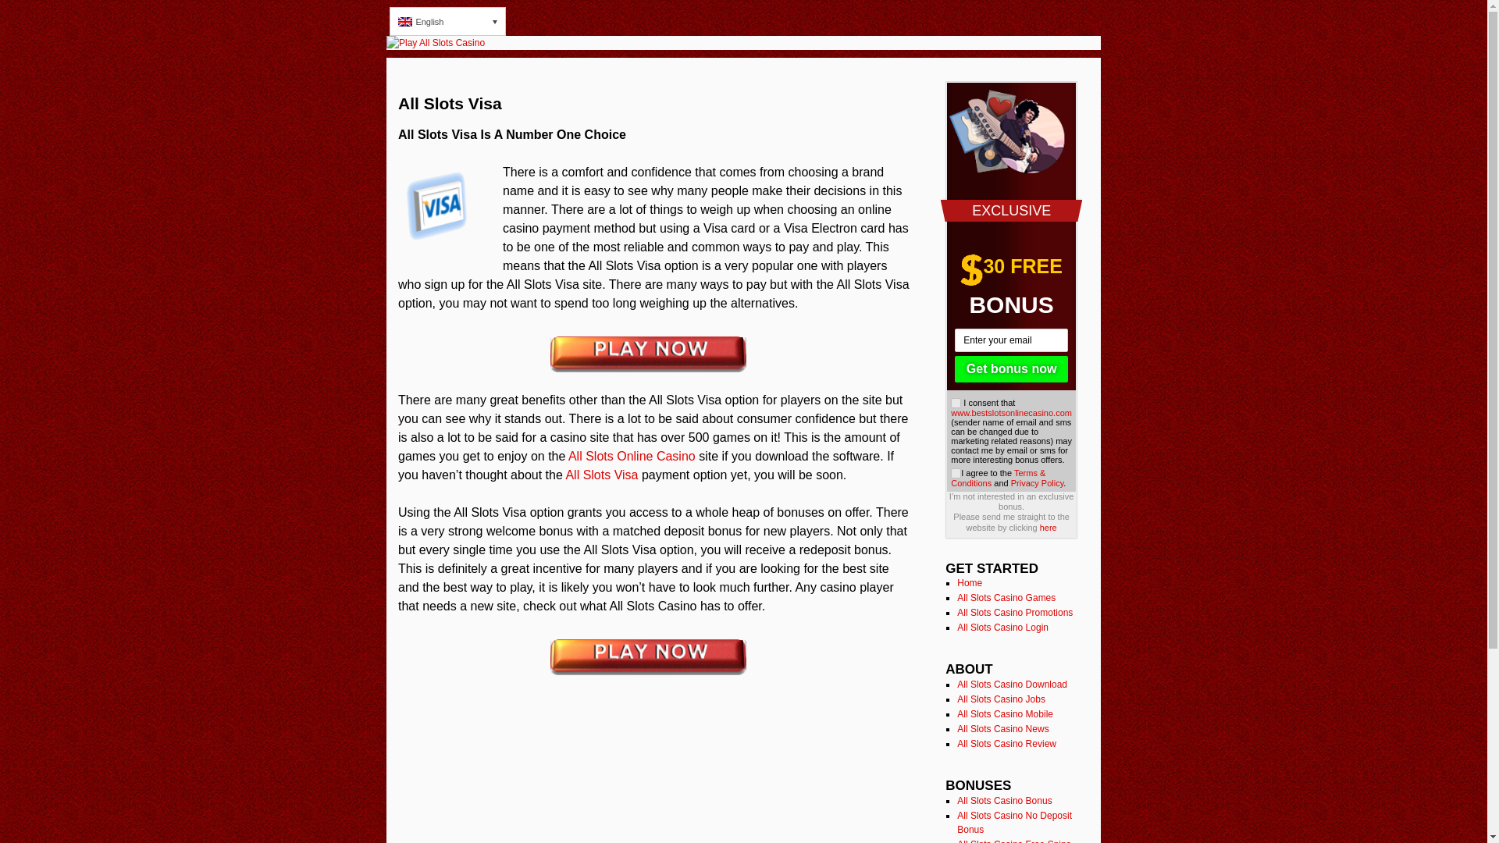 This screenshot has height=843, width=1499. I want to click on All Slots Casino Mobile, so click(1006, 714).